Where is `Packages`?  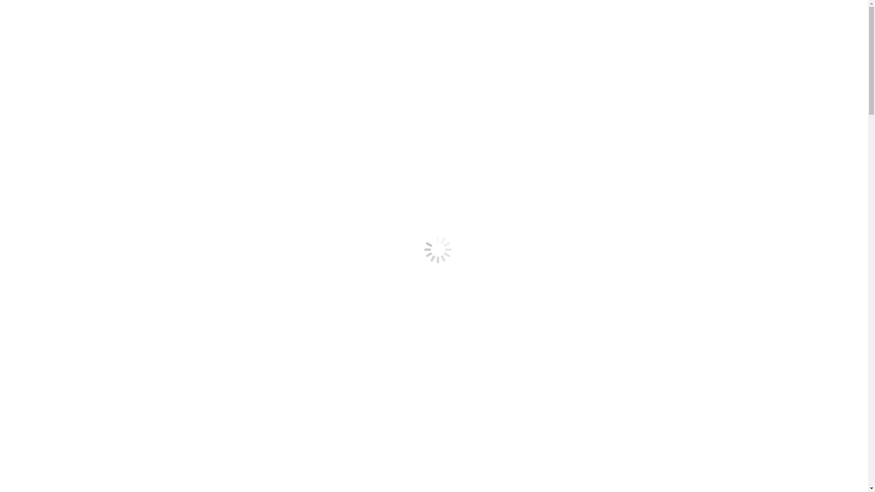
Packages is located at coordinates (36, 261).